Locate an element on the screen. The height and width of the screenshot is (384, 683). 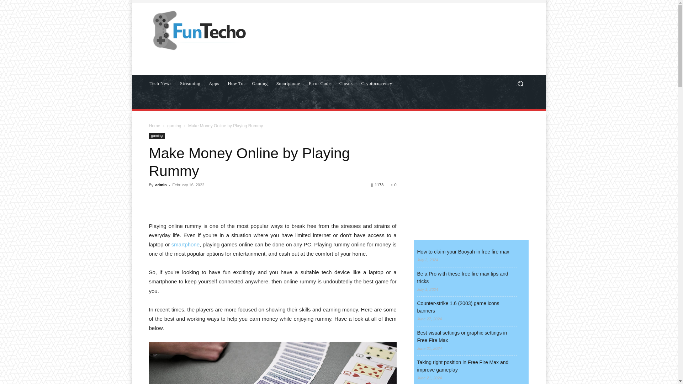
Home is located at coordinates (154, 126).